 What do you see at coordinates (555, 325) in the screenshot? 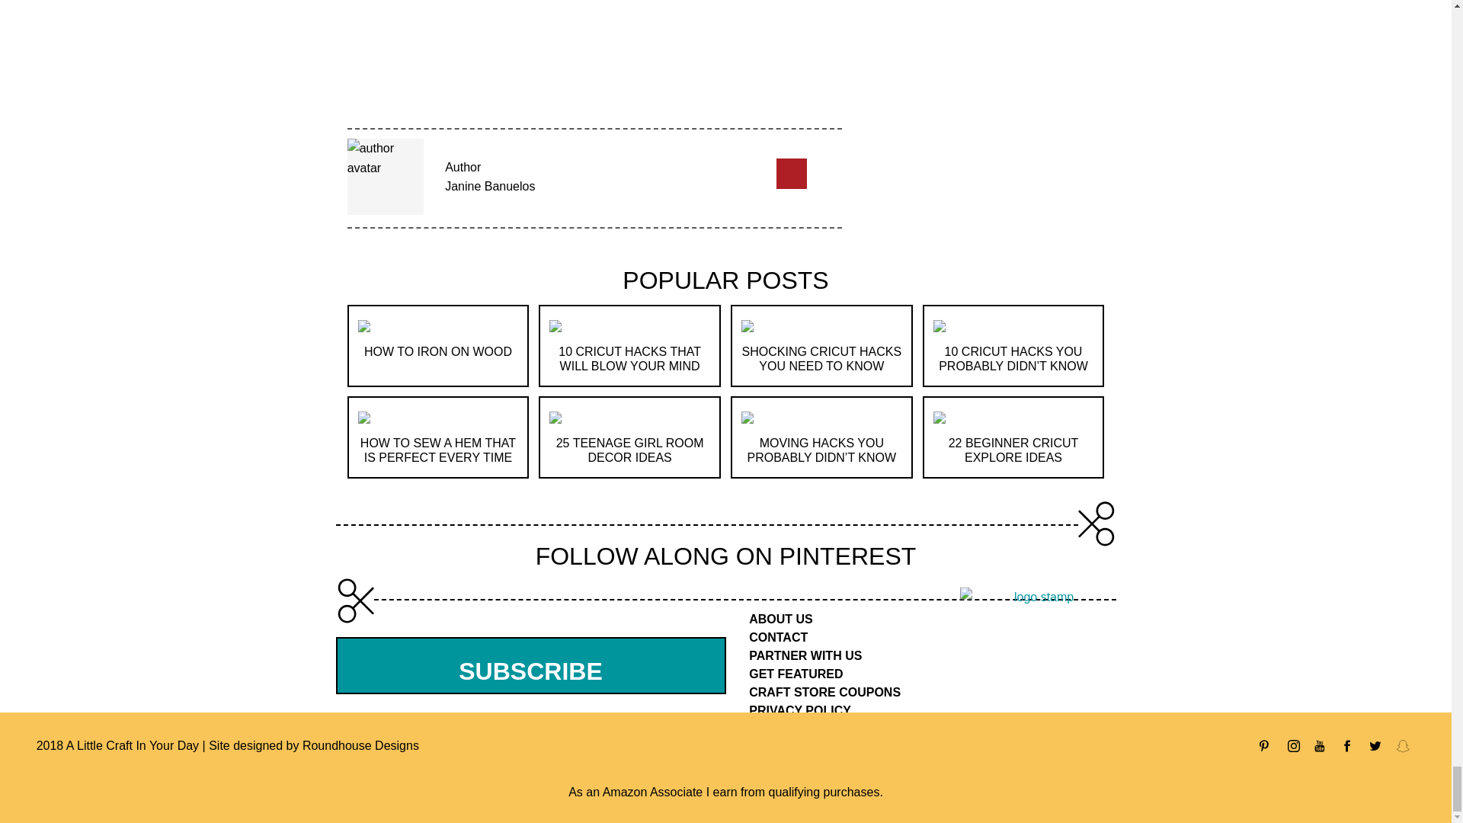
I see `10 Cricut Hacks That Will Blow Your Mind` at bounding box center [555, 325].